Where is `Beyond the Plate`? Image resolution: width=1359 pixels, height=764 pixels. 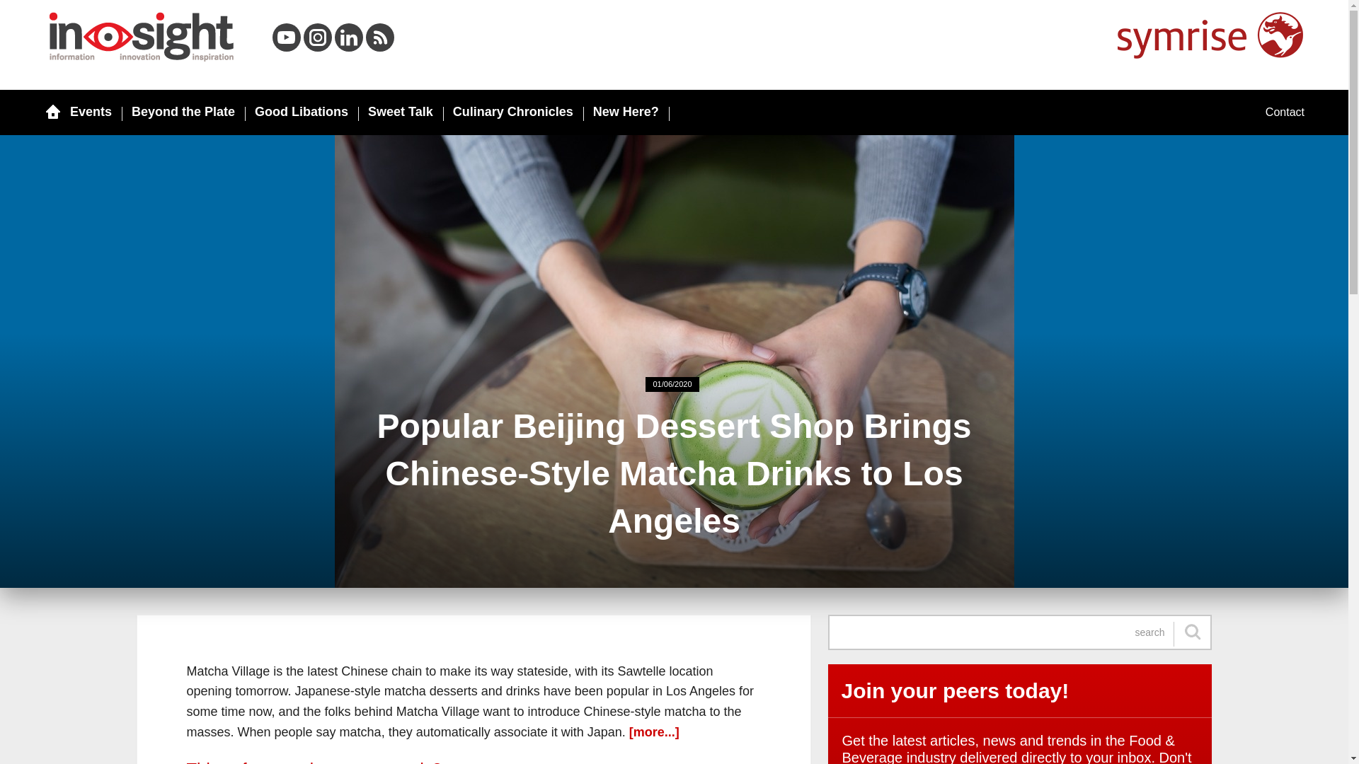 Beyond the Plate is located at coordinates (183, 112).